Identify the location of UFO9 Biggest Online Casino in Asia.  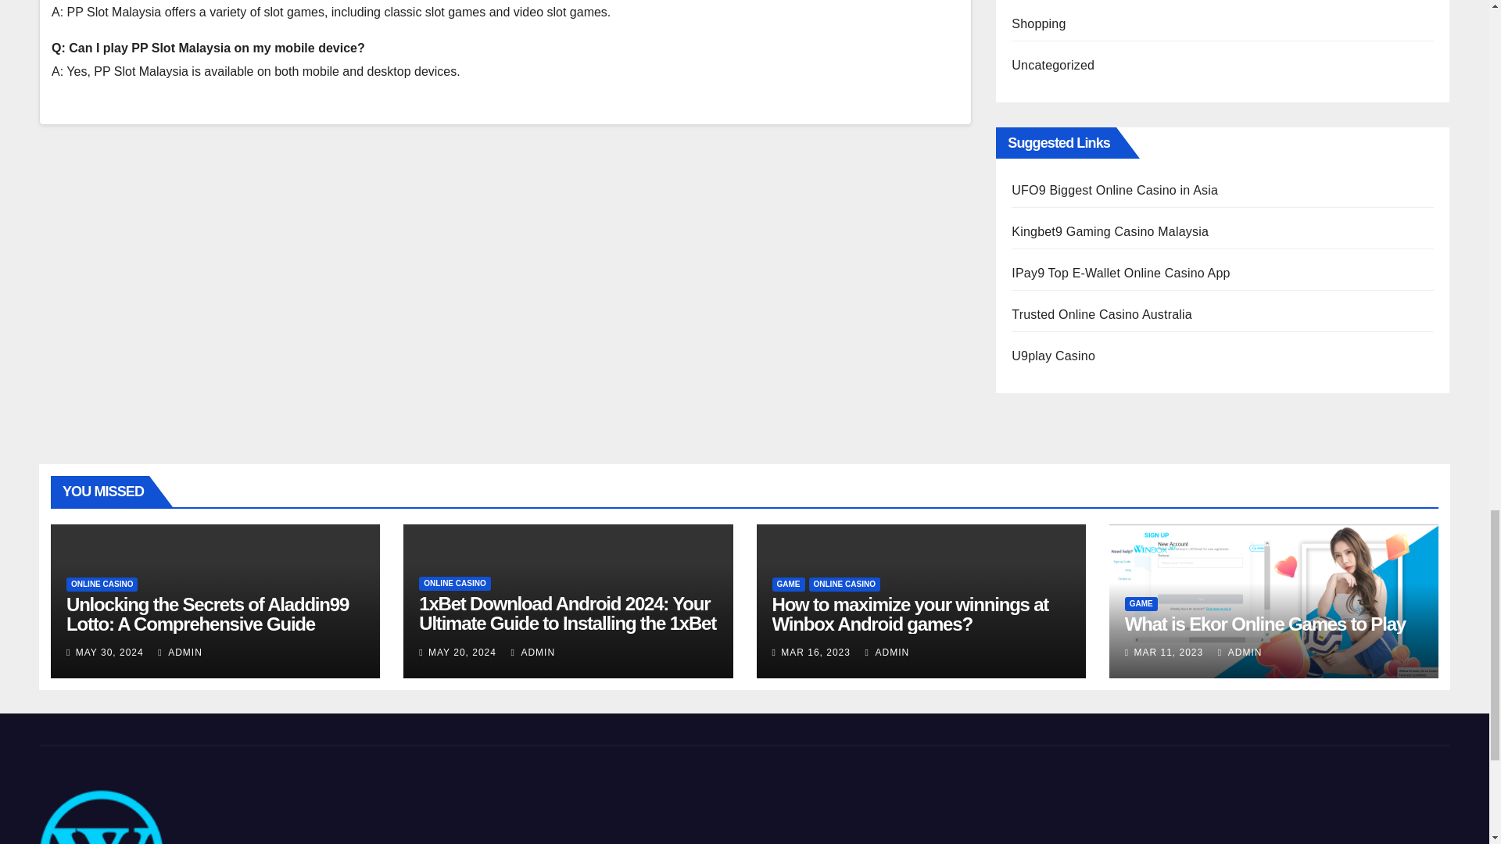
(1115, 190).